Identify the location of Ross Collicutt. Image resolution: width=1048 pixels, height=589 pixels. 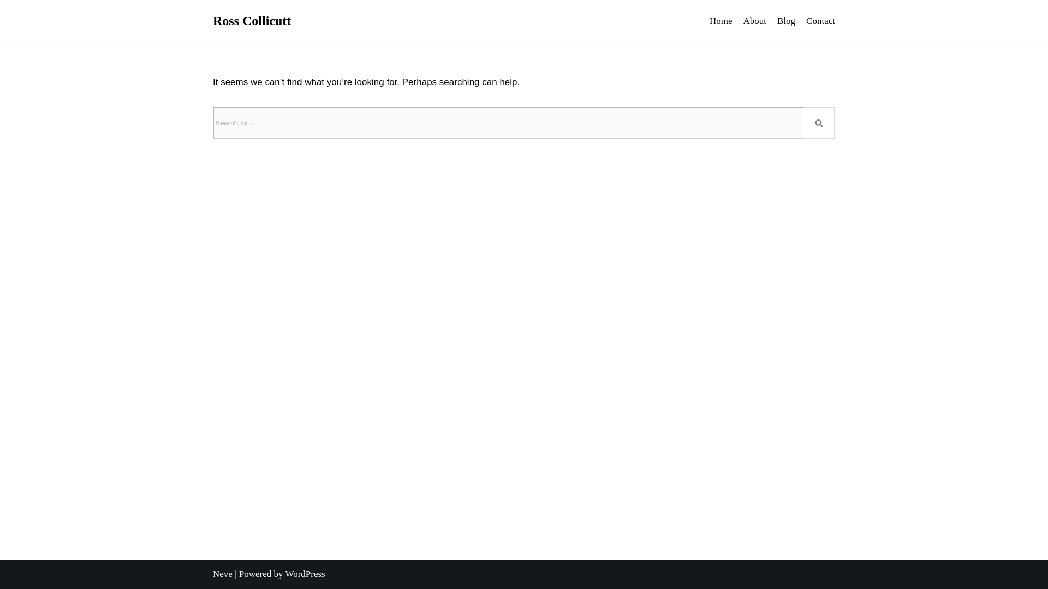
(252, 21).